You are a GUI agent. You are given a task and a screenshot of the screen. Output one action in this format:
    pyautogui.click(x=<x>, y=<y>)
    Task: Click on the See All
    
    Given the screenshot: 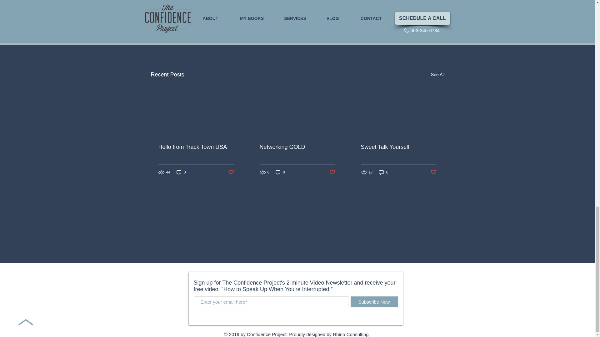 What is the action you would take?
    pyautogui.click(x=437, y=74)
    